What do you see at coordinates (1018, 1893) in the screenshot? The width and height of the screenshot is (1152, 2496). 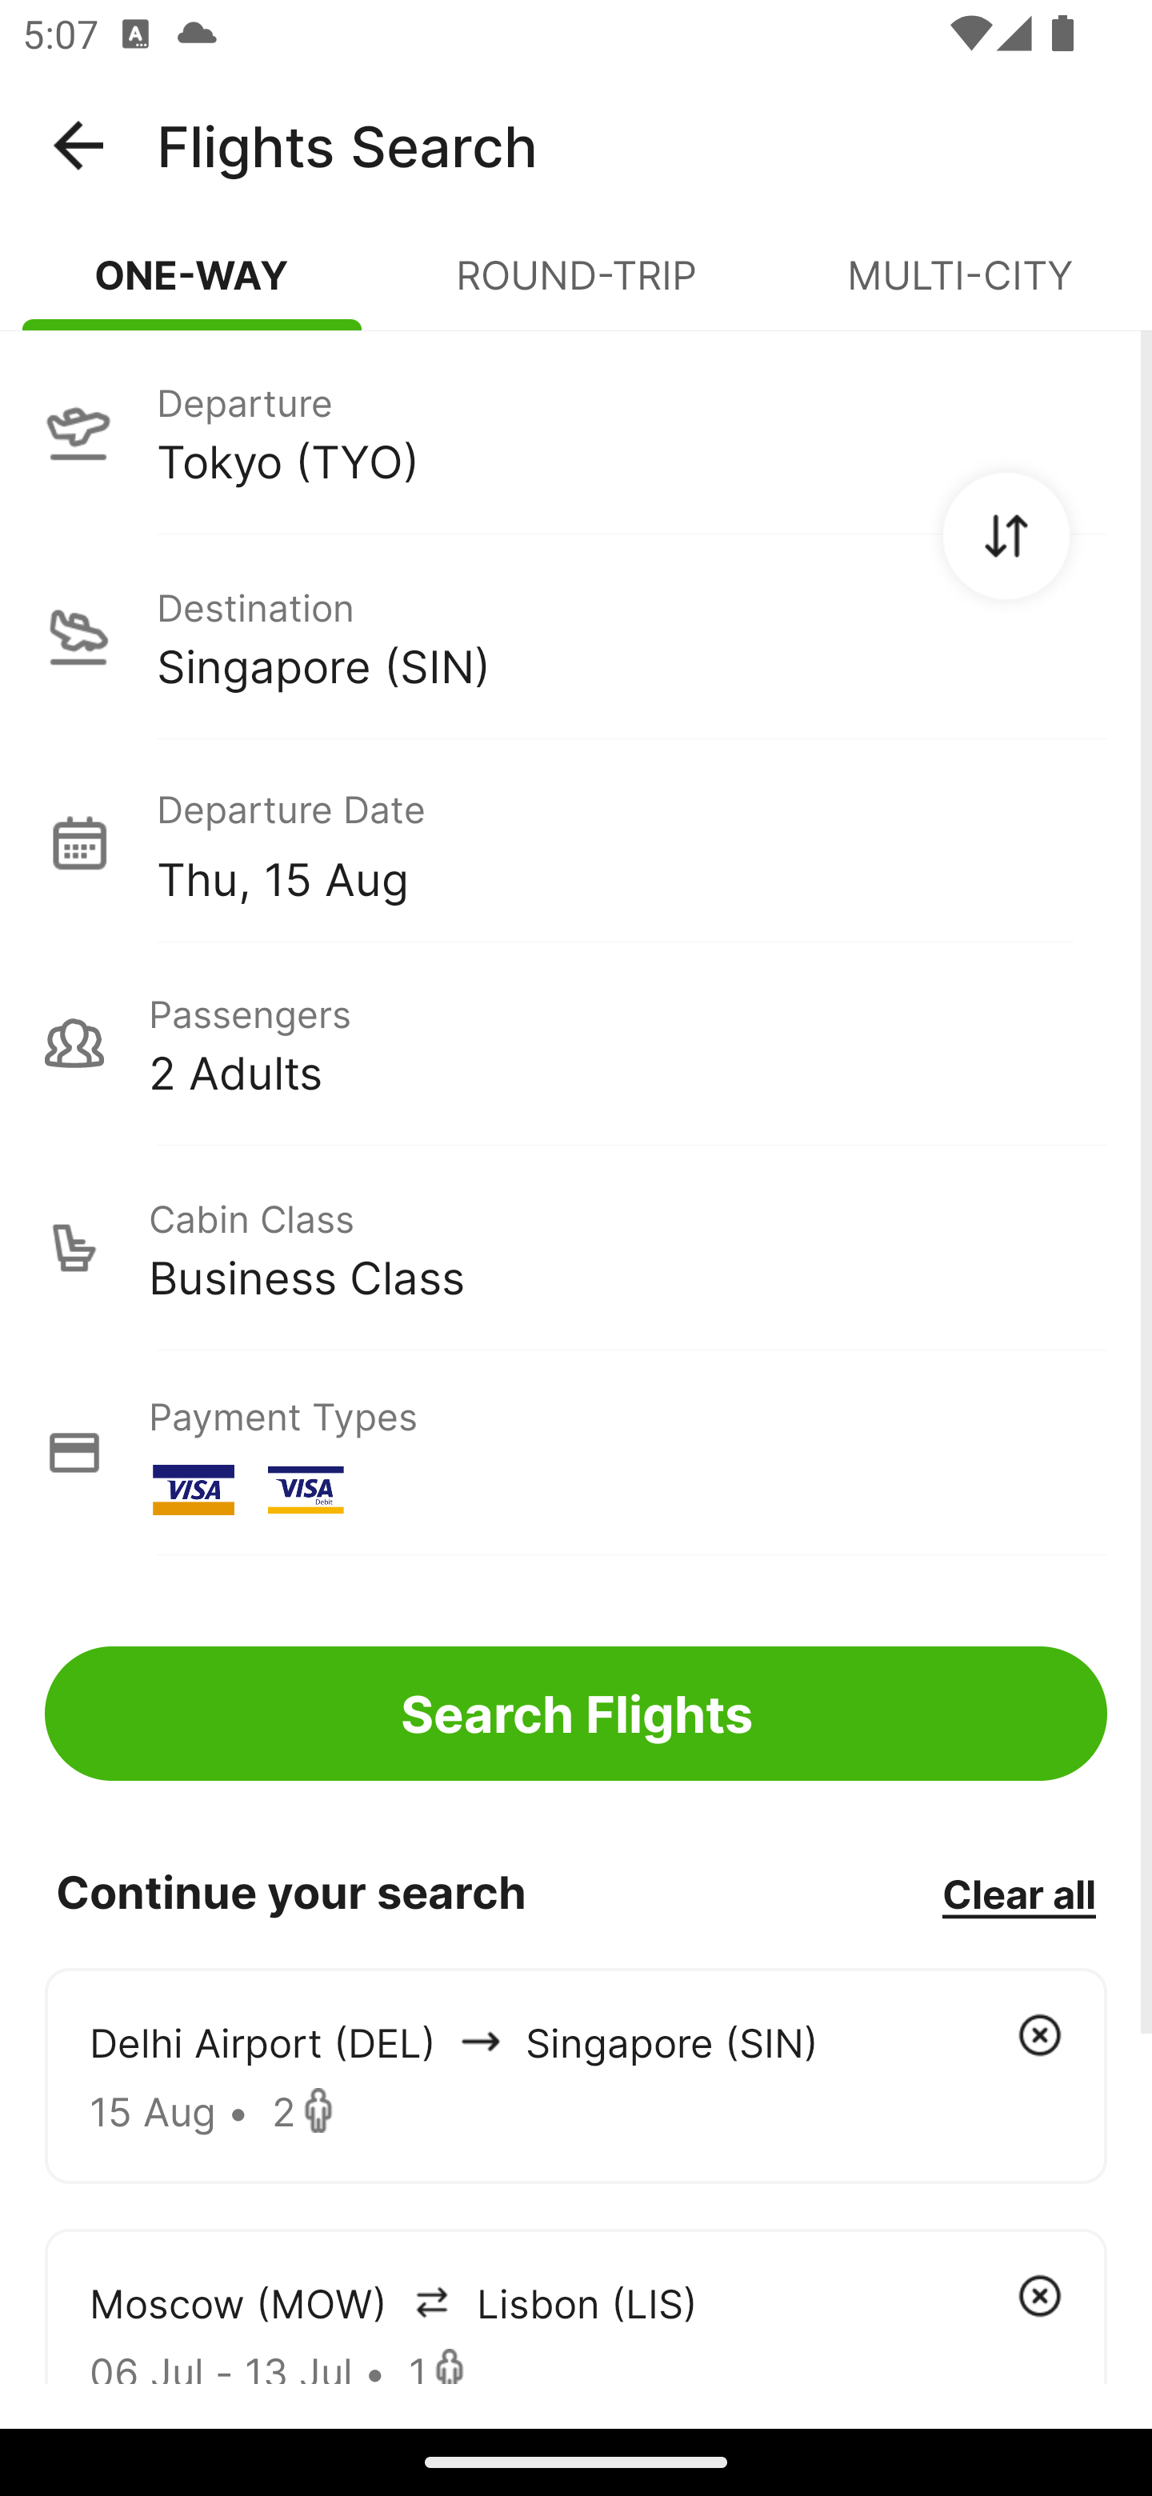 I see `Clear all` at bounding box center [1018, 1893].